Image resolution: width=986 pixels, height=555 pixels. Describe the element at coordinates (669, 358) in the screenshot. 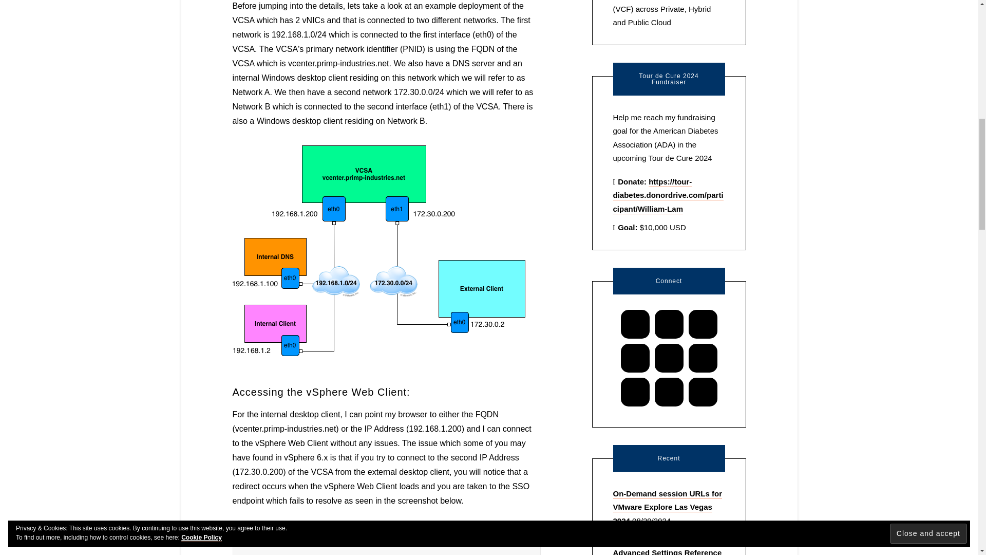

I see `Mastodon` at that location.